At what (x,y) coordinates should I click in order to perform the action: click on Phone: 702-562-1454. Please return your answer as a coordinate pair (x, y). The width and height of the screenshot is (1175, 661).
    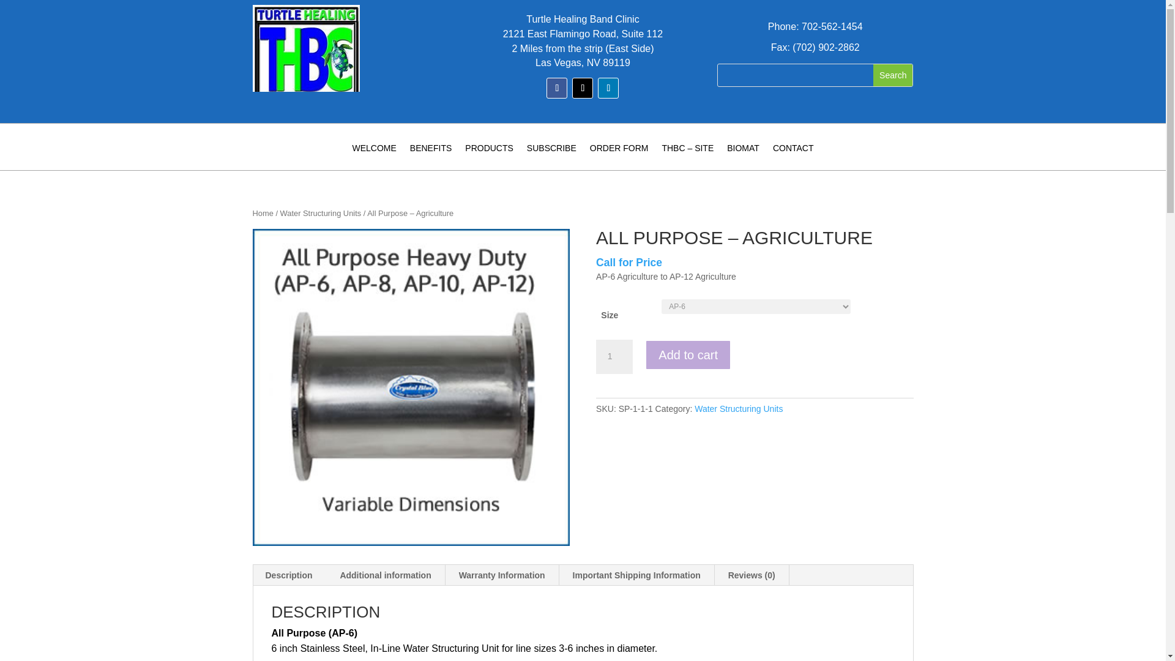
    Looking at the image, I should click on (815, 26).